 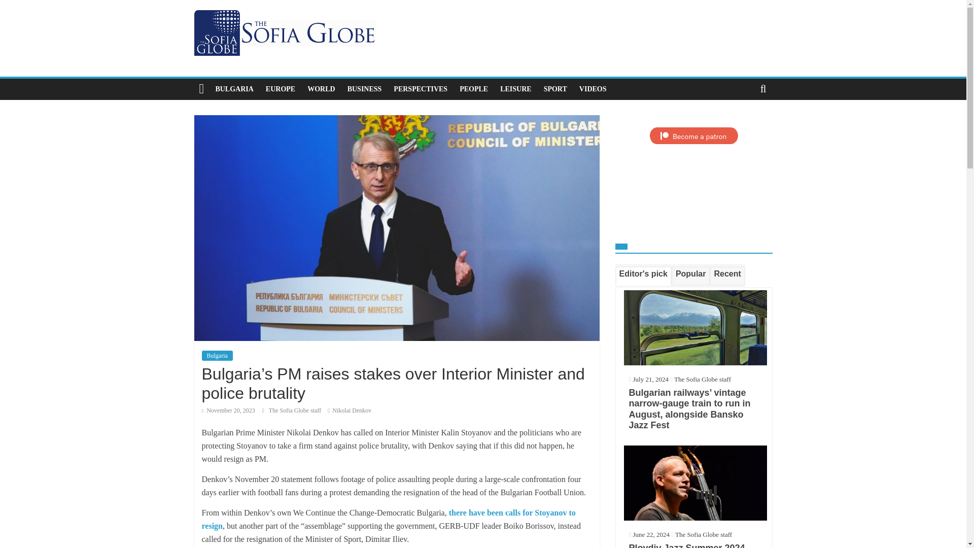 I want to click on The Sofia Globe staff, so click(x=295, y=410).